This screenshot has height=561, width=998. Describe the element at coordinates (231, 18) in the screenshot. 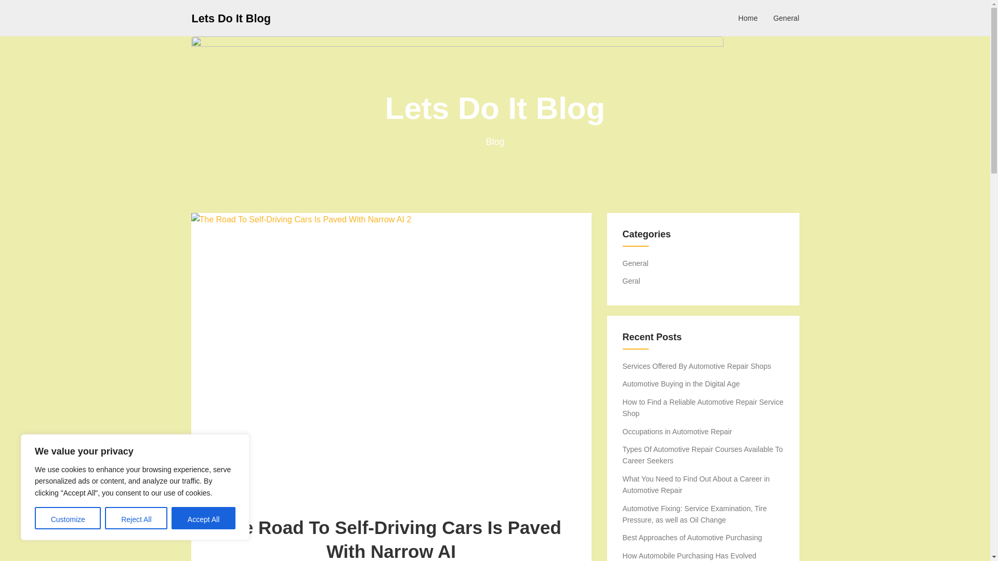

I see `Lets Do It Blog` at that location.